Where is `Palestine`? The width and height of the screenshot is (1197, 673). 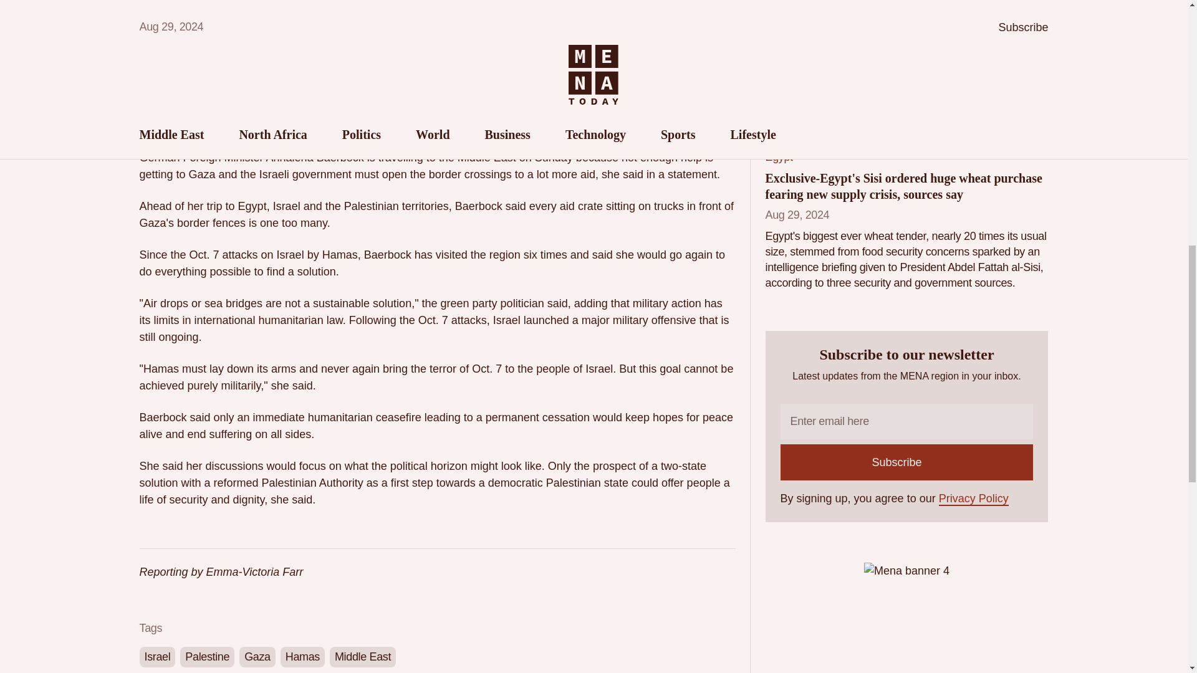 Palestine is located at coordinates (207, 657).